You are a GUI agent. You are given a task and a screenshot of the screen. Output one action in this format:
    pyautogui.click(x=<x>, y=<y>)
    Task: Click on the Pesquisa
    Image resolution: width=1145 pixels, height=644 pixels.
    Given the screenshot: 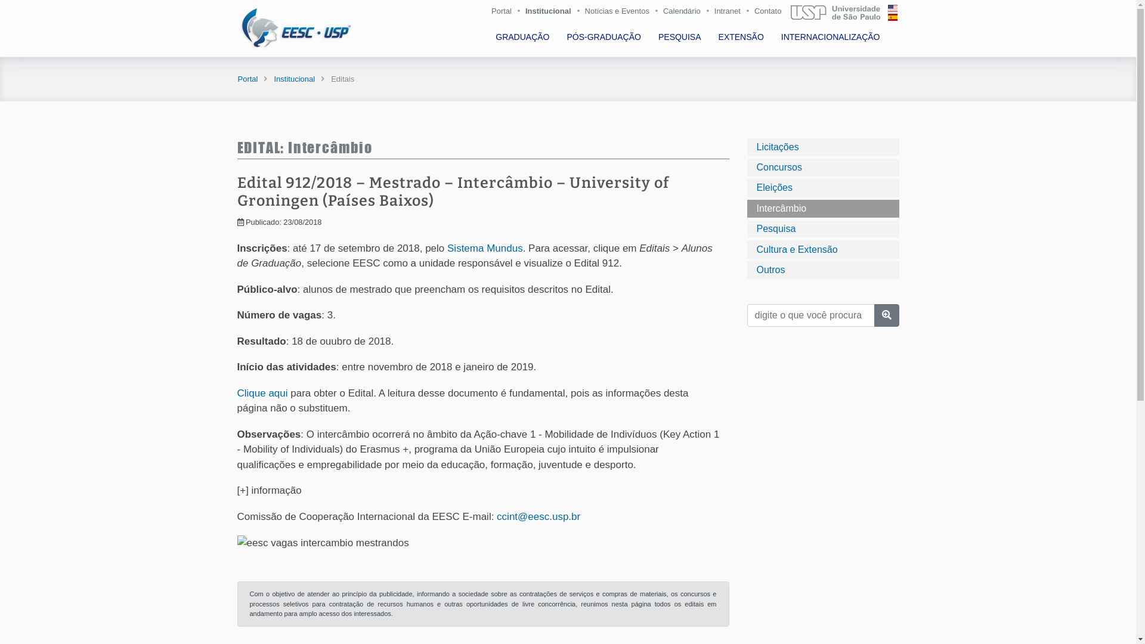 What is the action you would take?
    pyautogui.click(x=823, y=229)
    